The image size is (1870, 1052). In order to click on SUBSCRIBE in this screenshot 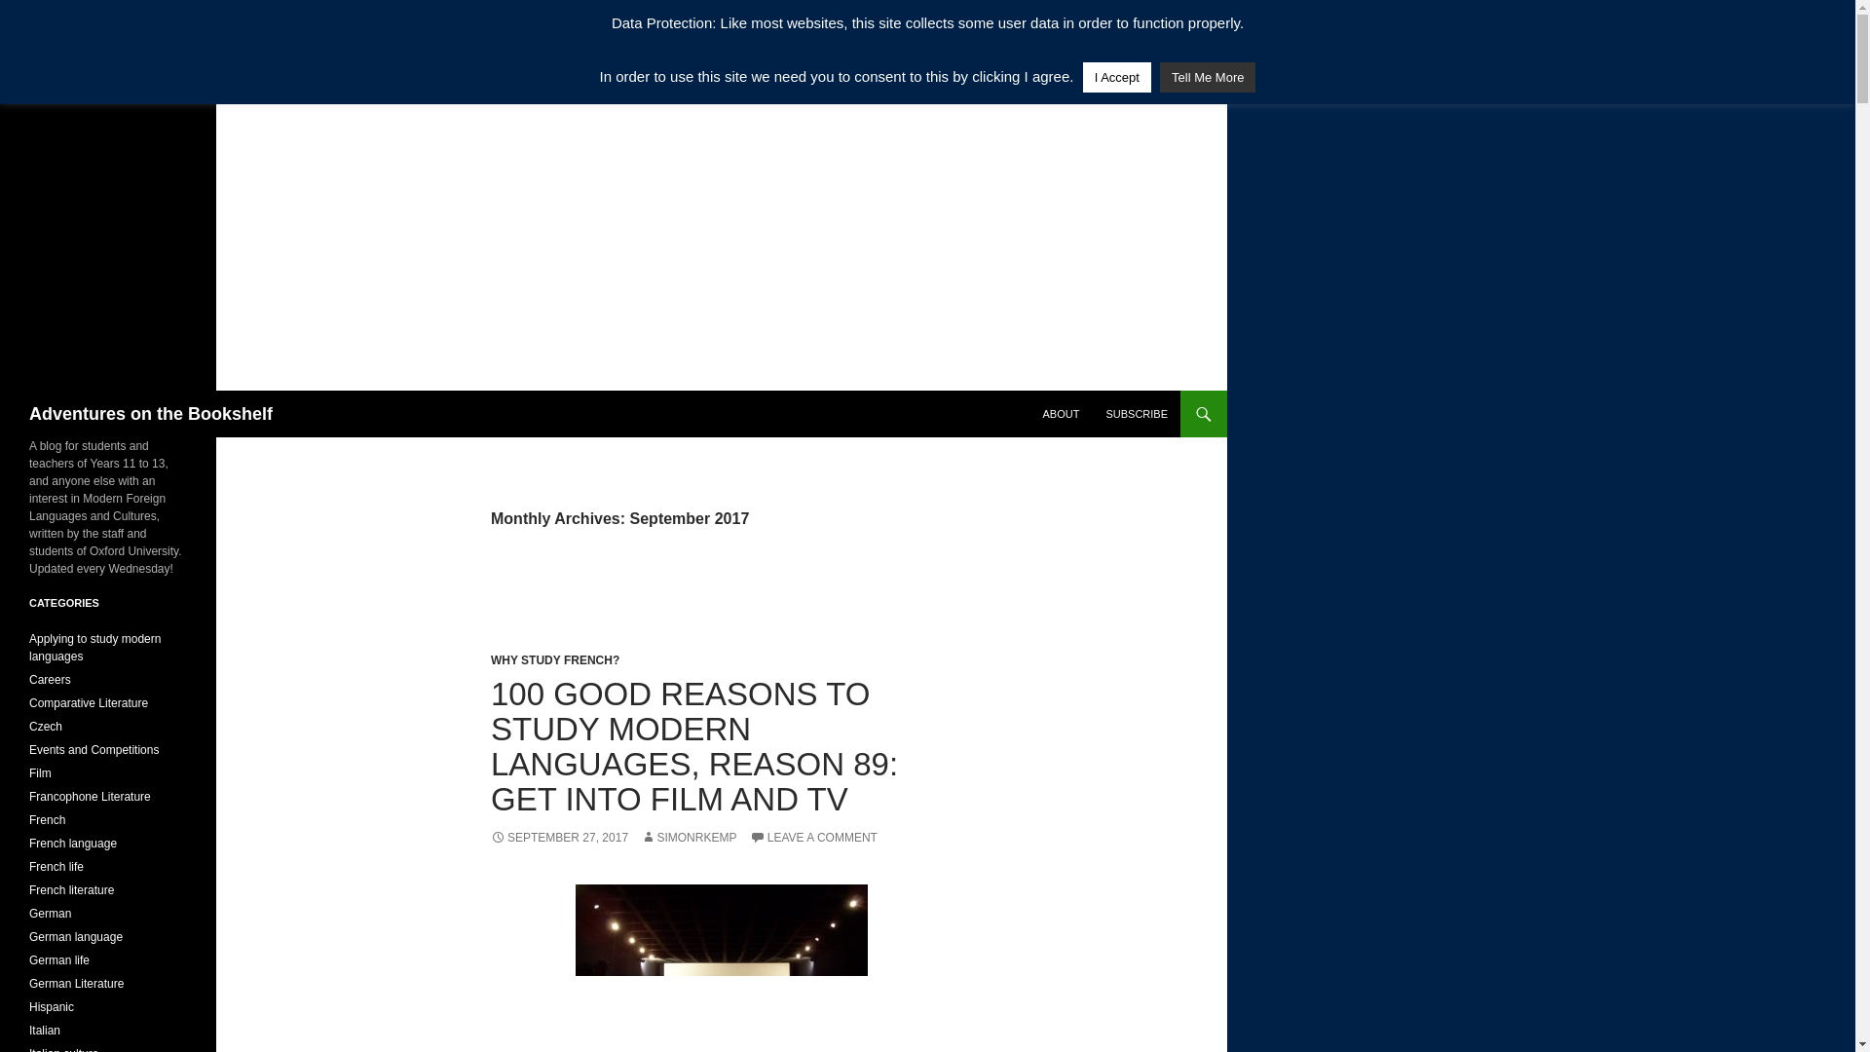, I will do `click(1137, 413)`.